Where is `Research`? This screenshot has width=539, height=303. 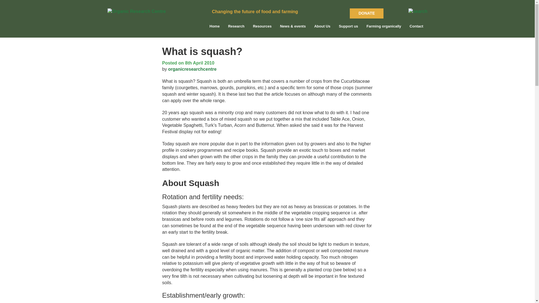
Research is located at coordinates (236, 29).